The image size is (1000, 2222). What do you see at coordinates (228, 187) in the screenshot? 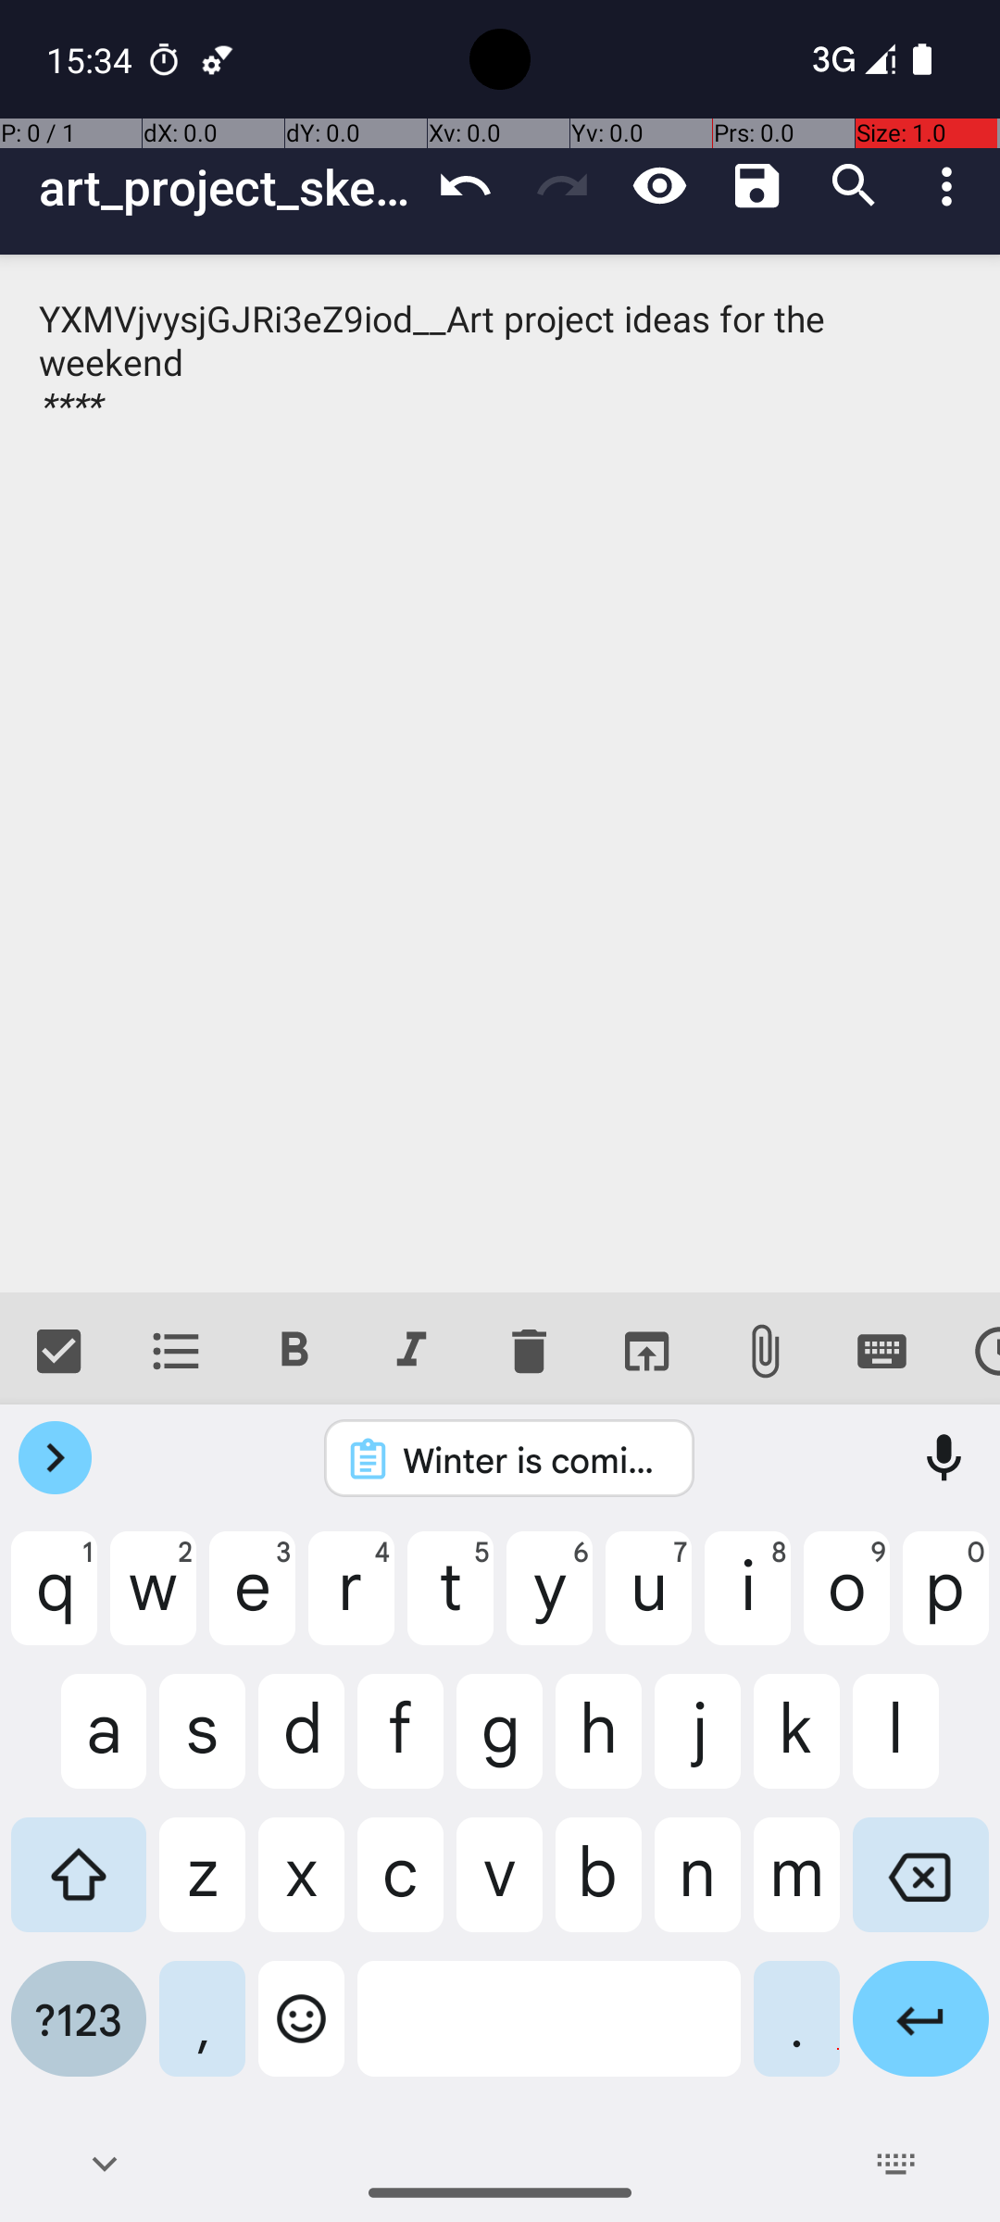
I see `art_project_sketches_backup` at bounding box center [228, 187].